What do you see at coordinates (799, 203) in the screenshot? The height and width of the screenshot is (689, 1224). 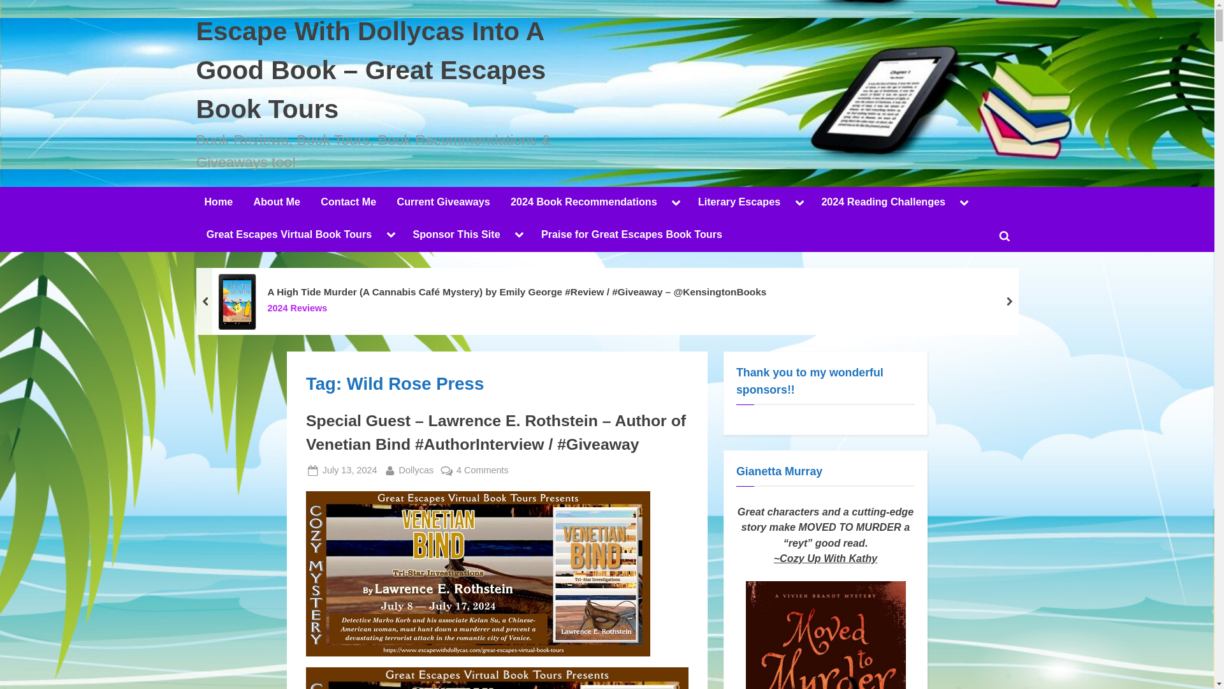 I see `Toggle sub-menu` at bounding box center [799, 203].